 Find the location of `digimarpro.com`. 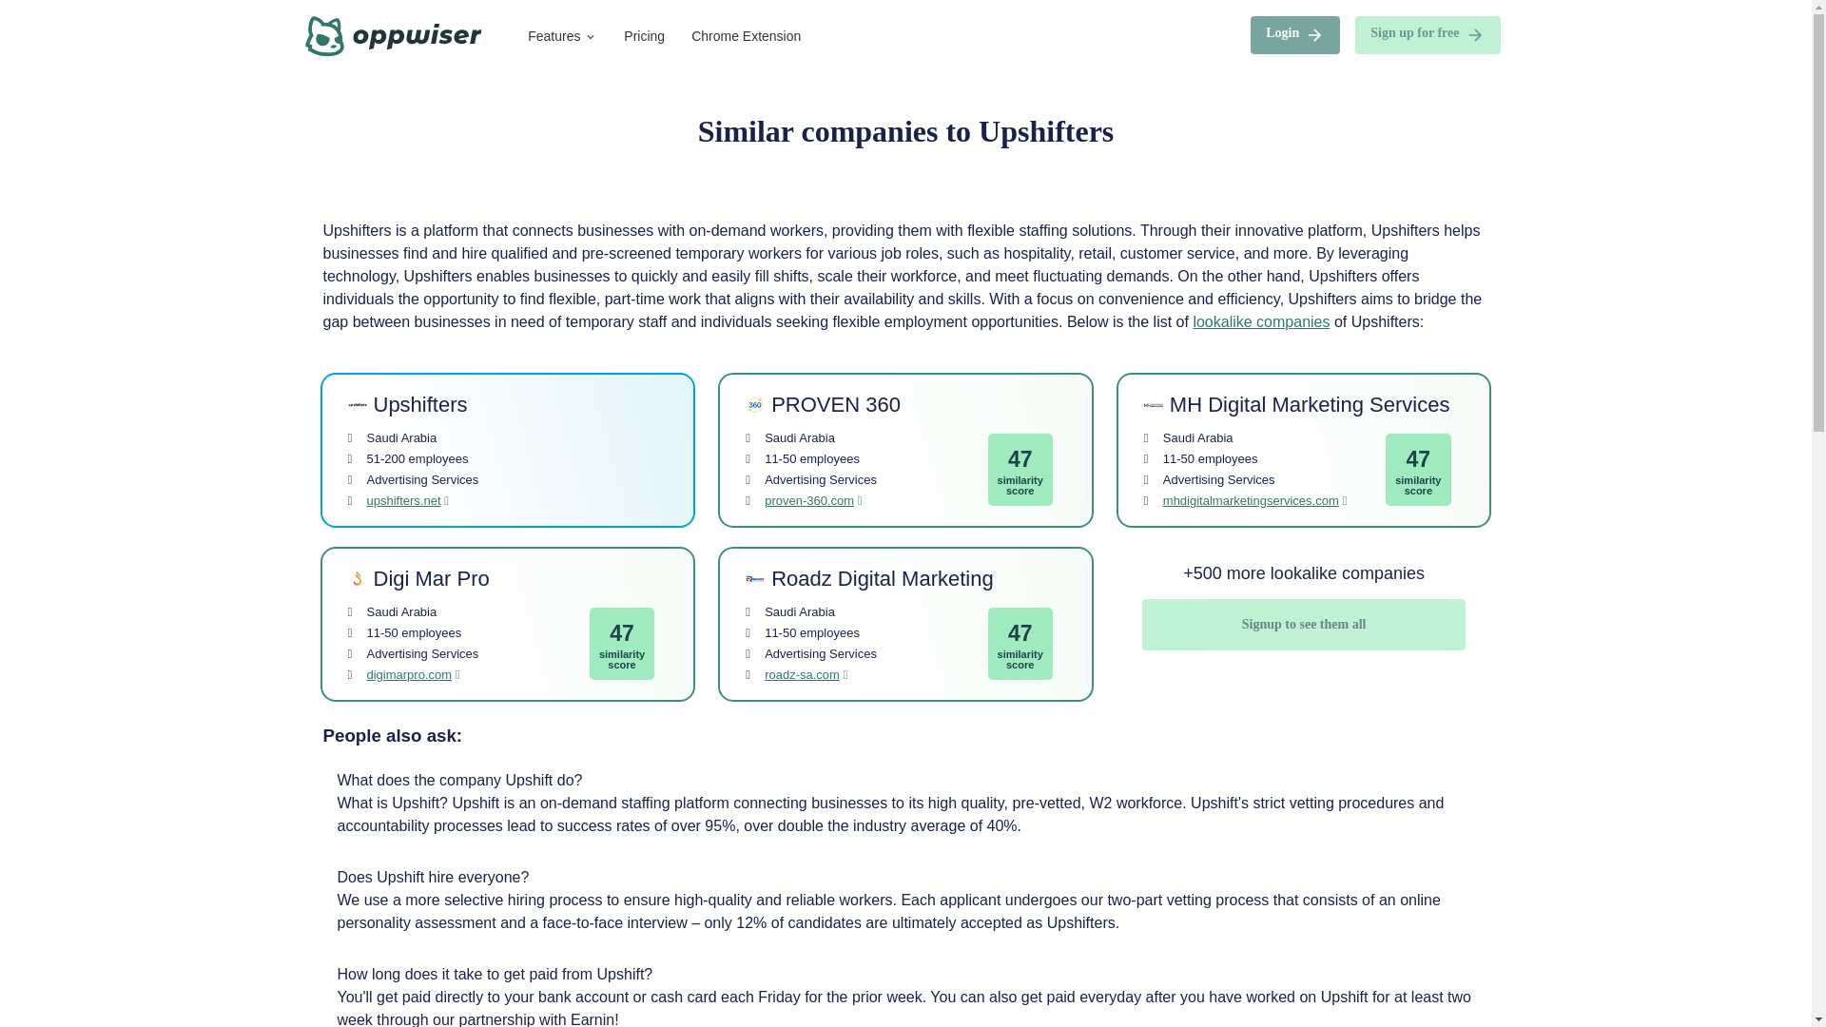

digimarpro.com is located at coordinates (409, 675).